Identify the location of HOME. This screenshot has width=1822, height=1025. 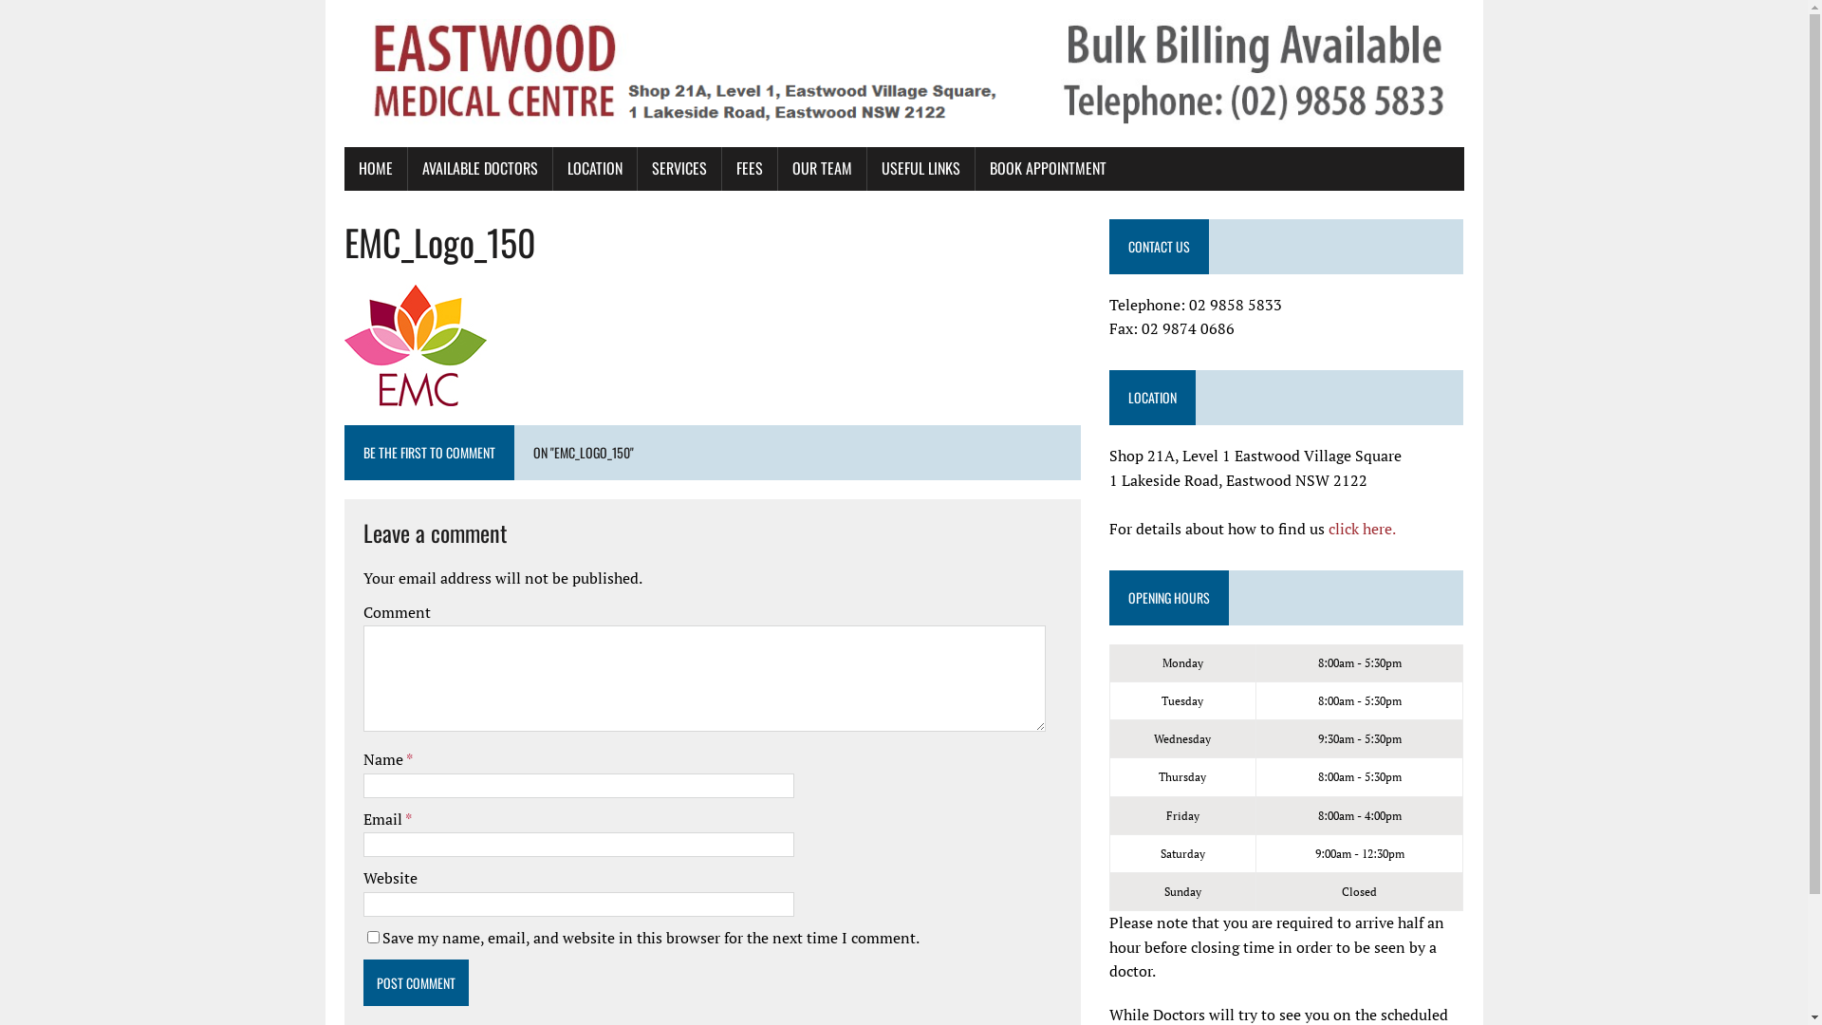
(375, 169).